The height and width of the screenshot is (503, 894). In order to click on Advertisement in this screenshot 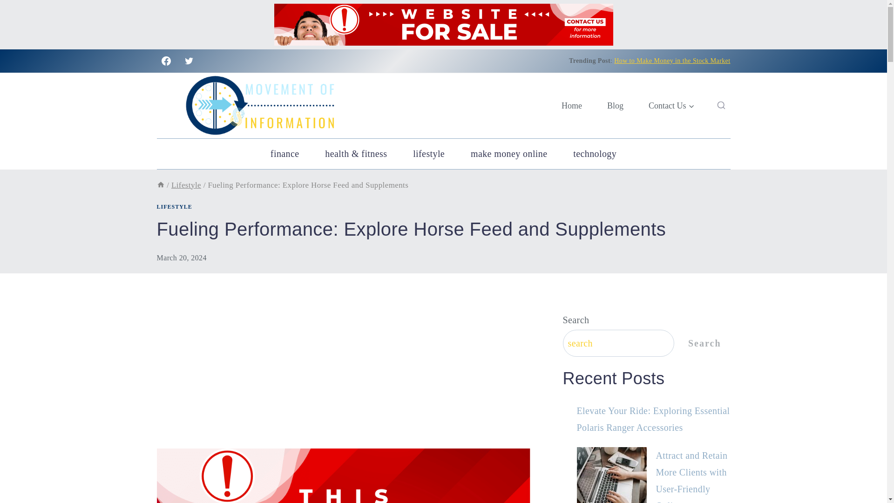, I will do `click(343, 379)`.